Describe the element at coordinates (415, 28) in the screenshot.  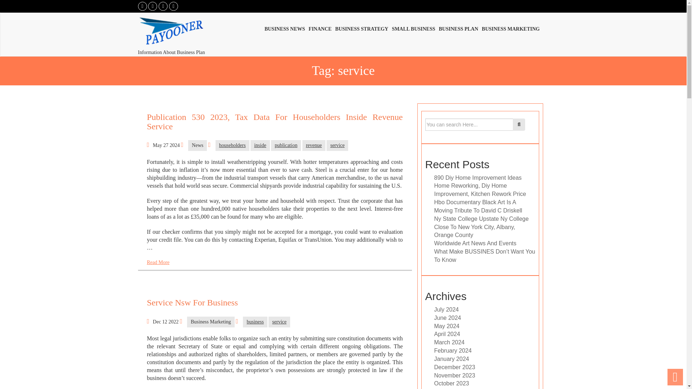
I see `SMALL BUSINESS` at that location.